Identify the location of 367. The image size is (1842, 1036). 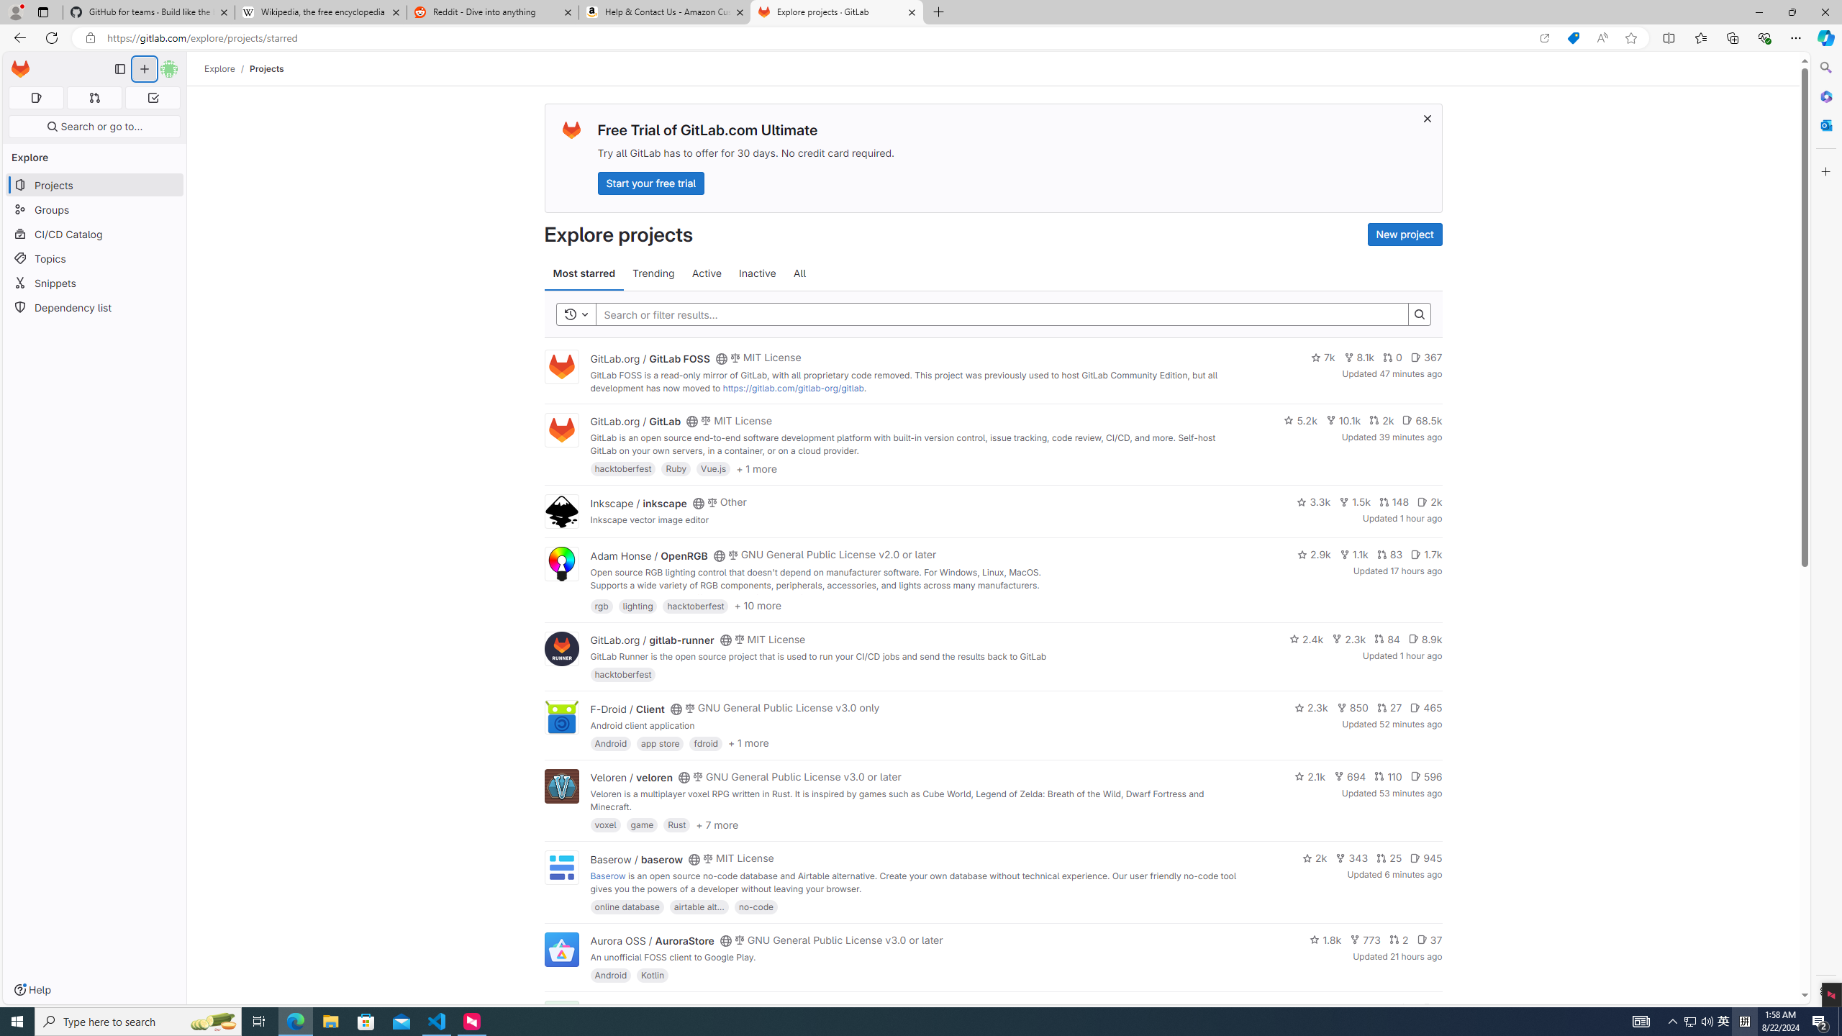
(1426, 358).